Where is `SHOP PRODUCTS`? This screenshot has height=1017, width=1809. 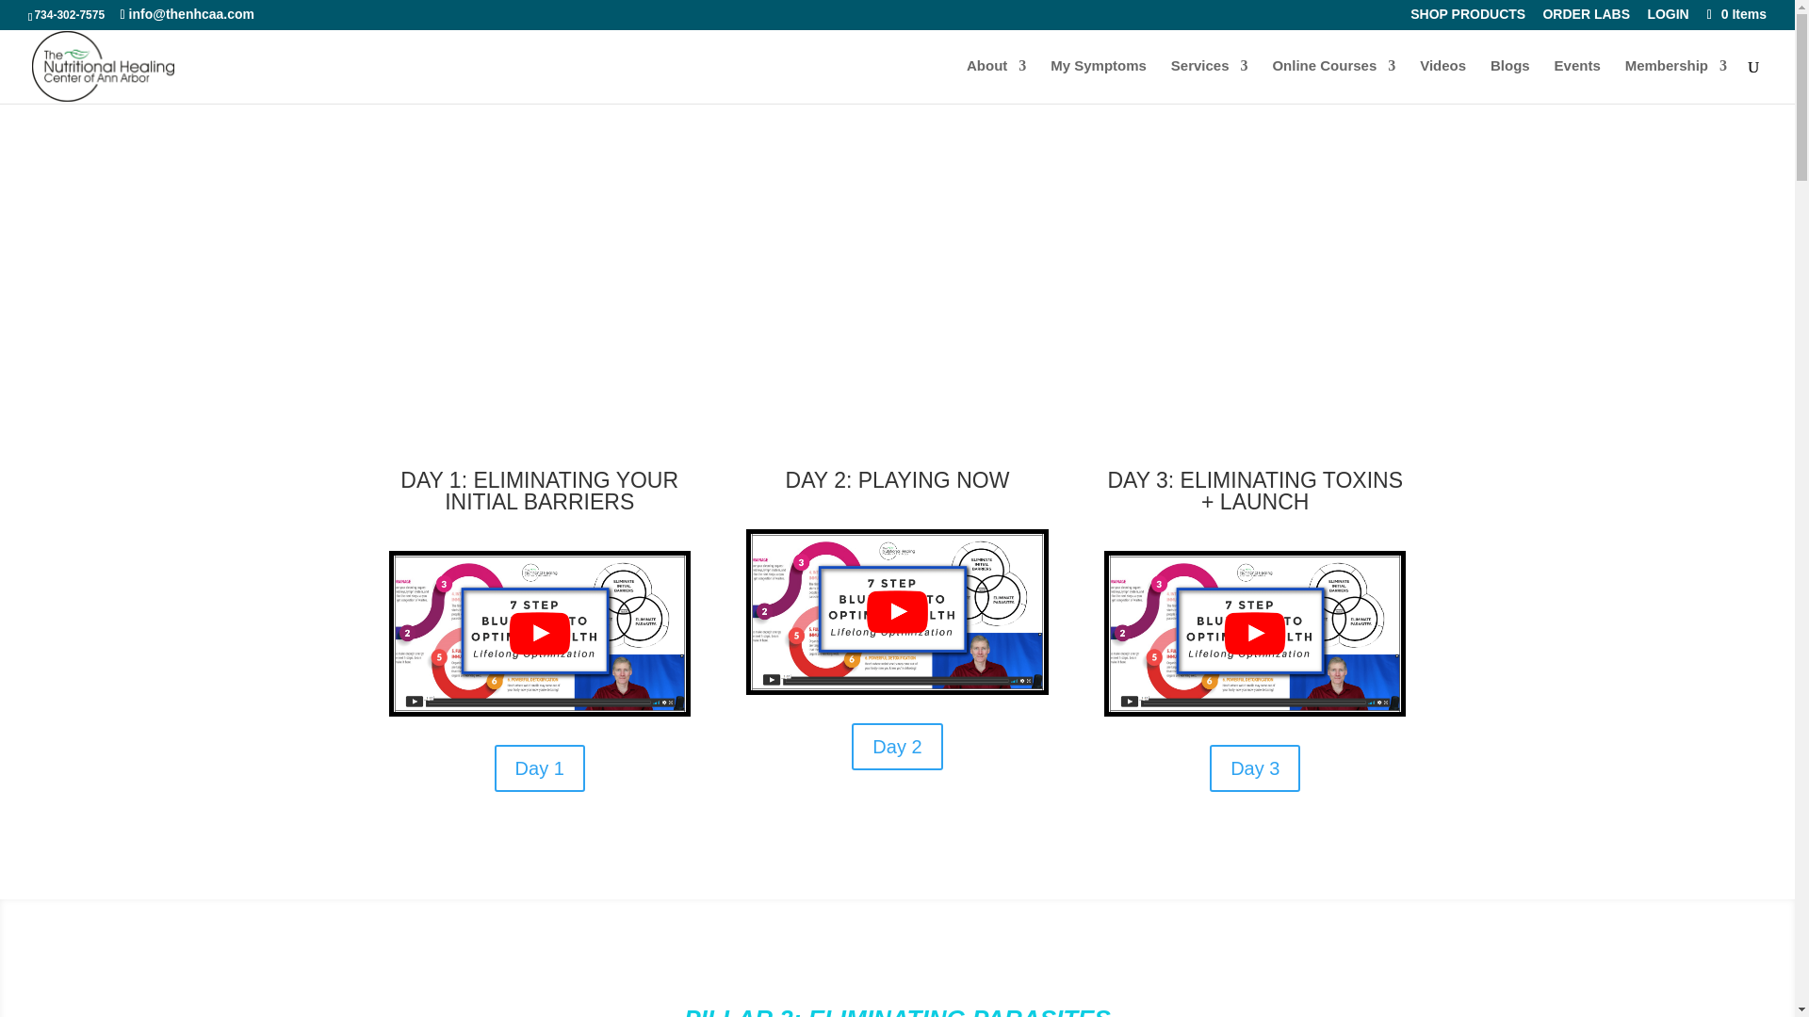 SHOP PRODUCTS is located at coordinates (1468, 19).